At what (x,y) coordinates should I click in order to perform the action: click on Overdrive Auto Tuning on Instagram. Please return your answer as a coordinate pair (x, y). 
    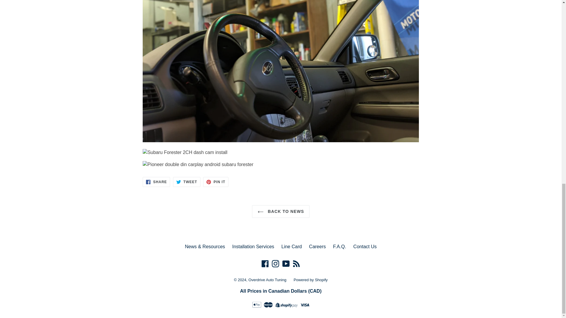
    Looking at the image, I should click on (275, 264).